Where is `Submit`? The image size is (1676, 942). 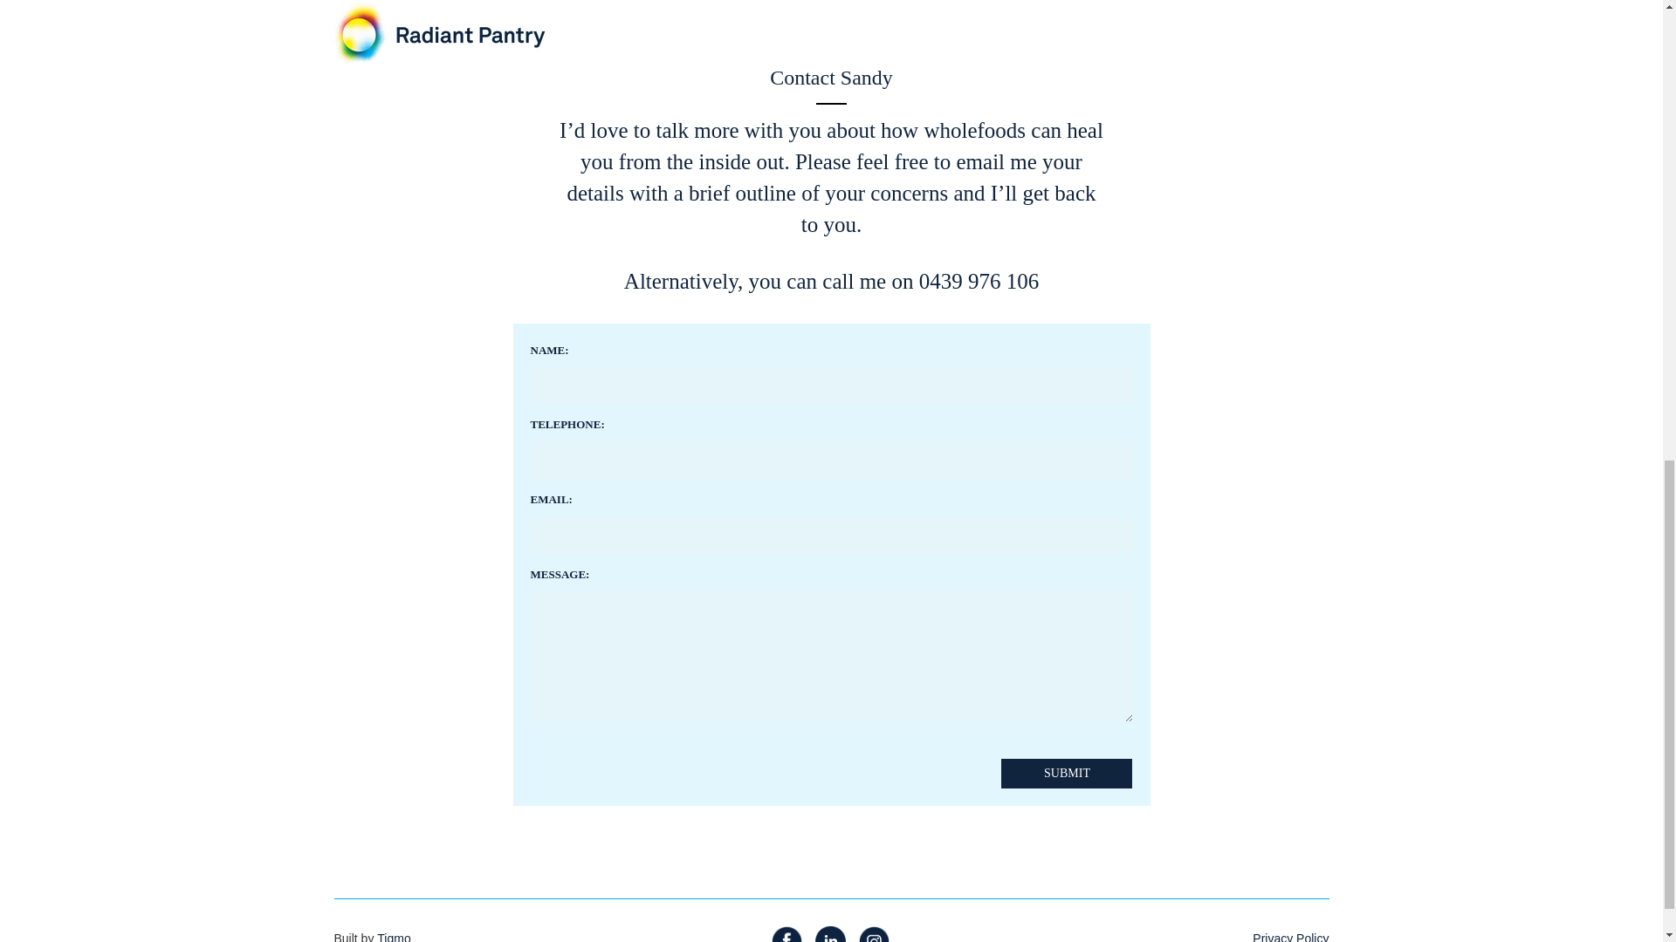 Submit is located at coordinates (1067, 773).